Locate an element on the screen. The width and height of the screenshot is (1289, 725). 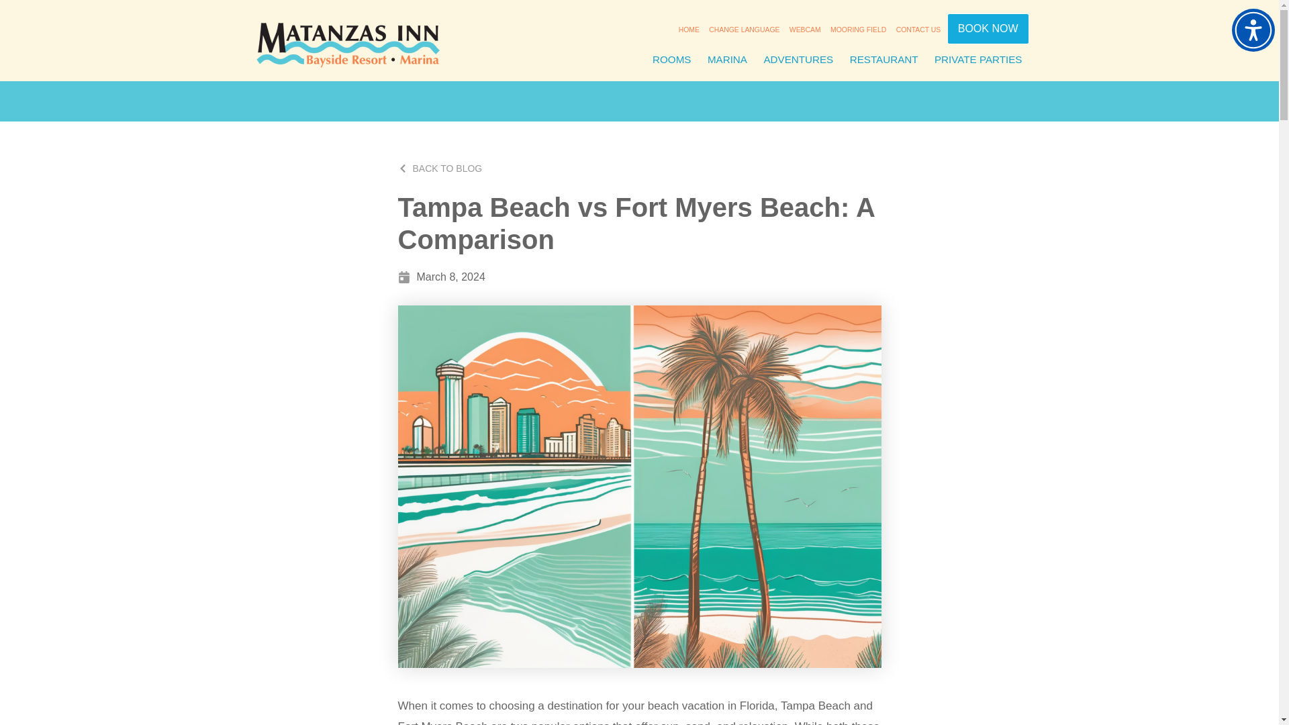
PRIVATE PARTIES is located at coordinates (978, 59).